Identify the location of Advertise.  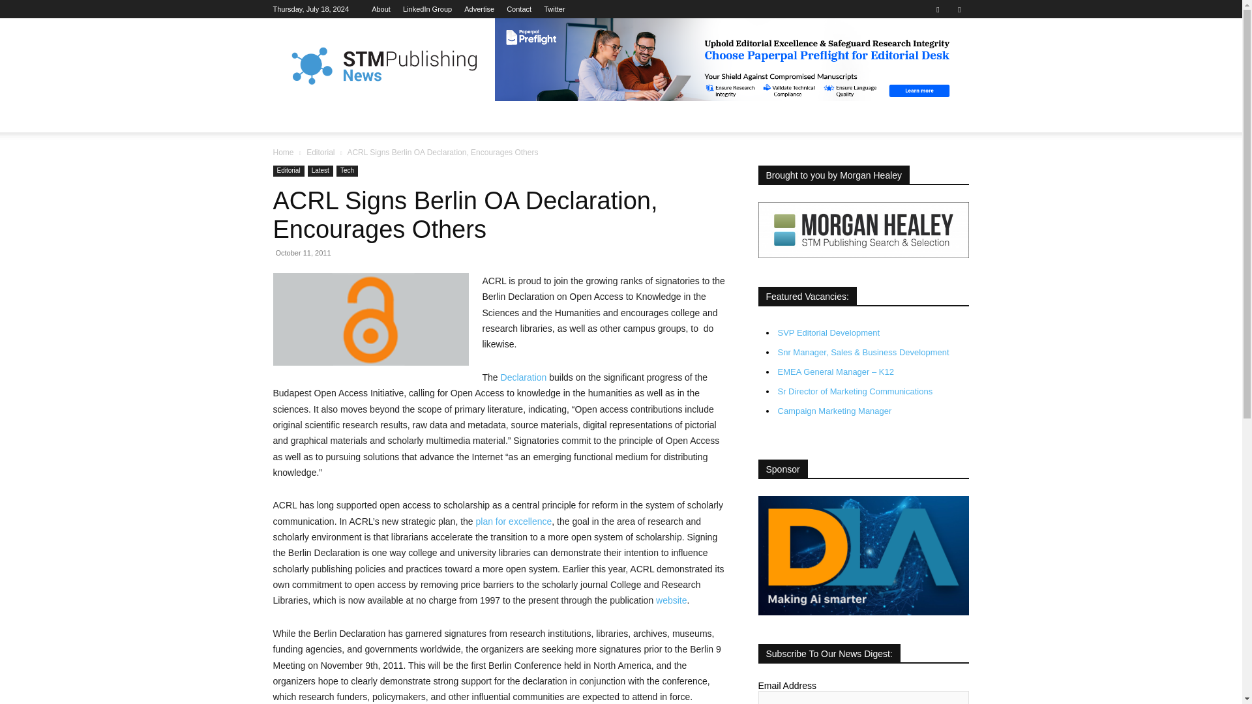
(479, 9).